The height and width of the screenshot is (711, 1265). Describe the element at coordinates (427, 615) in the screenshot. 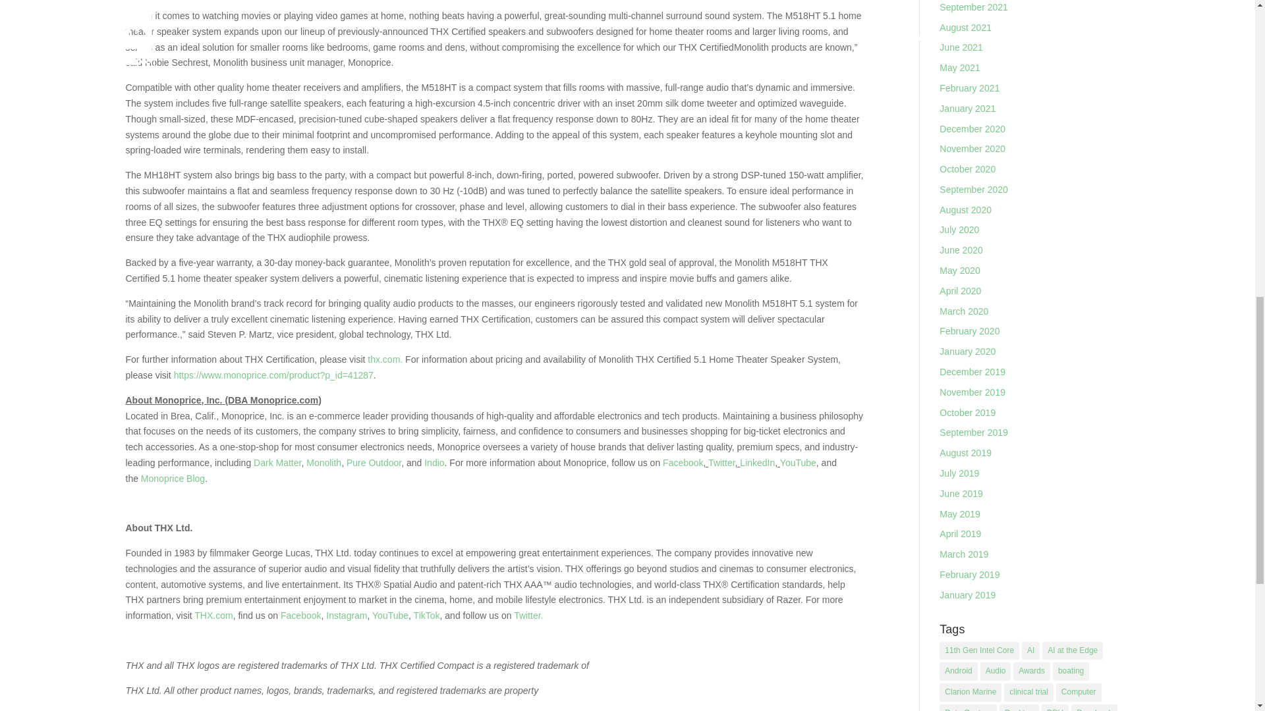

I see `TikTok` at that location.